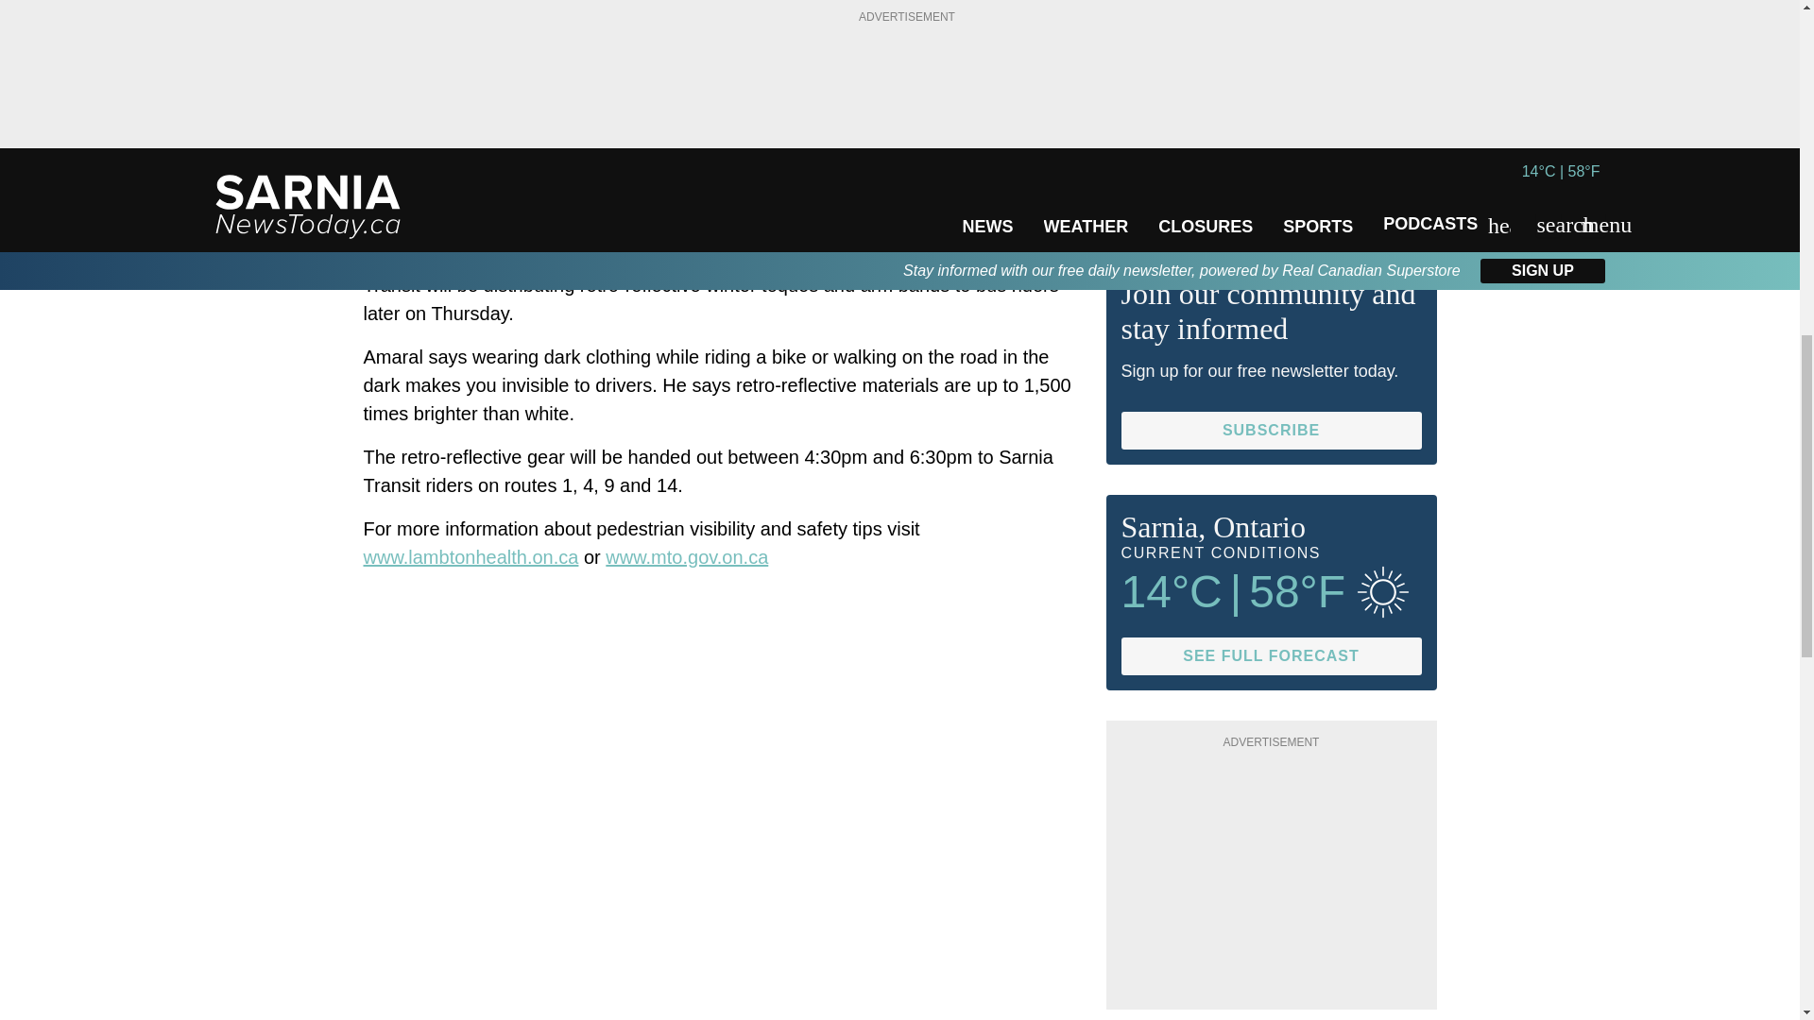 This screenshot has width=1814, height=1020. I want to click on 3rd party ad content, so click(1272, 876).